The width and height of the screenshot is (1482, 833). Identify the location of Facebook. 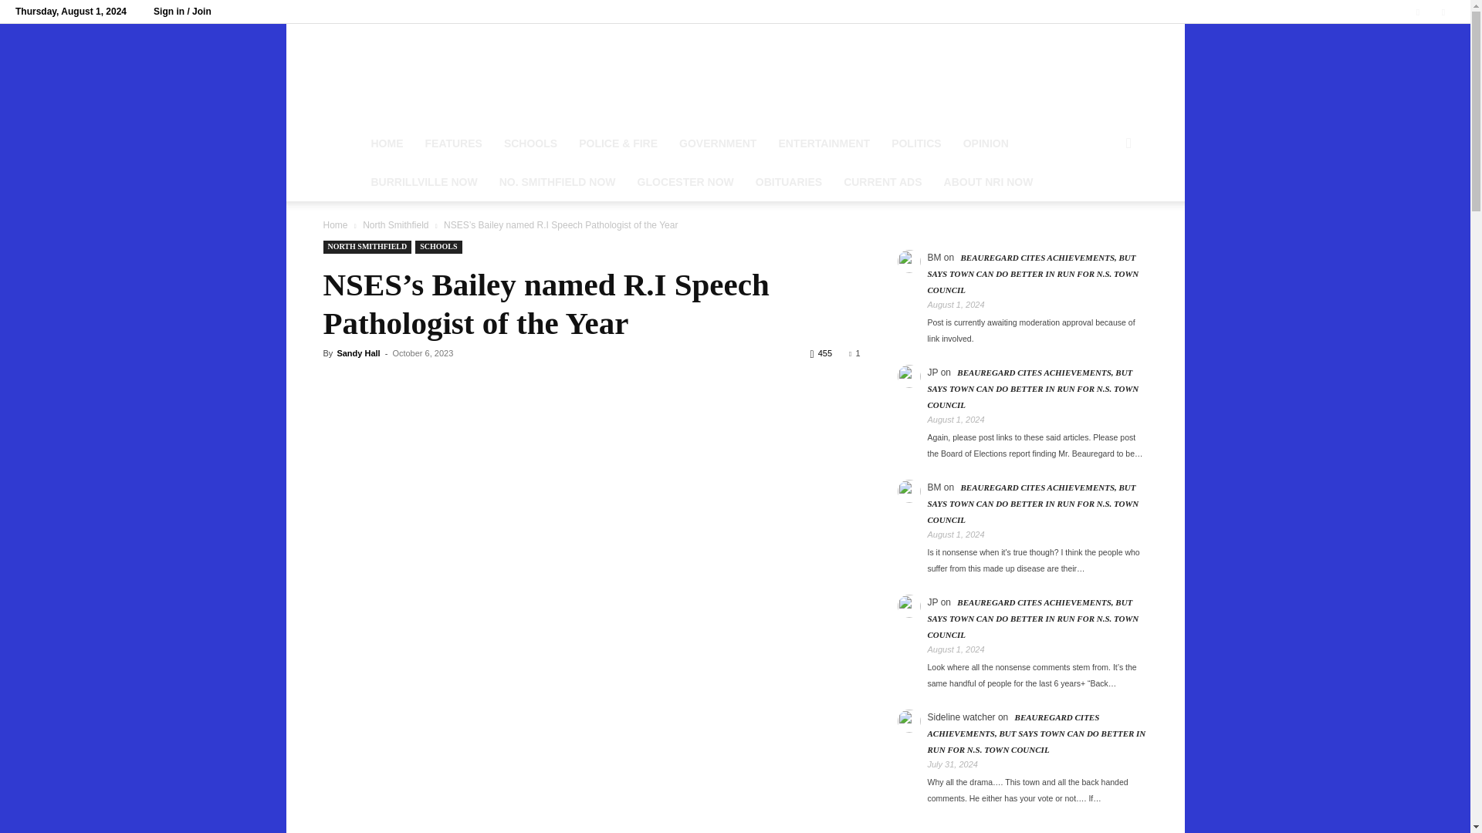
(1418, 12).